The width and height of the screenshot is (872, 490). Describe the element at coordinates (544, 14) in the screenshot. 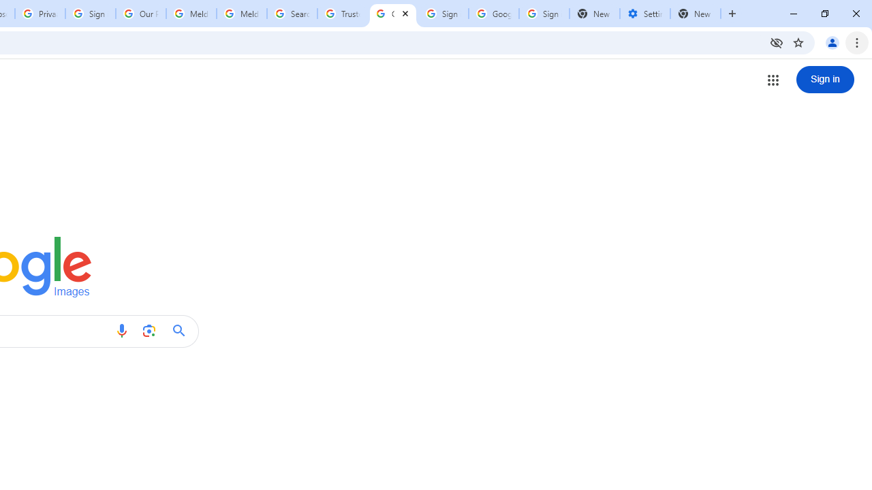

I see `Sign in - Google Accounts` at that location.